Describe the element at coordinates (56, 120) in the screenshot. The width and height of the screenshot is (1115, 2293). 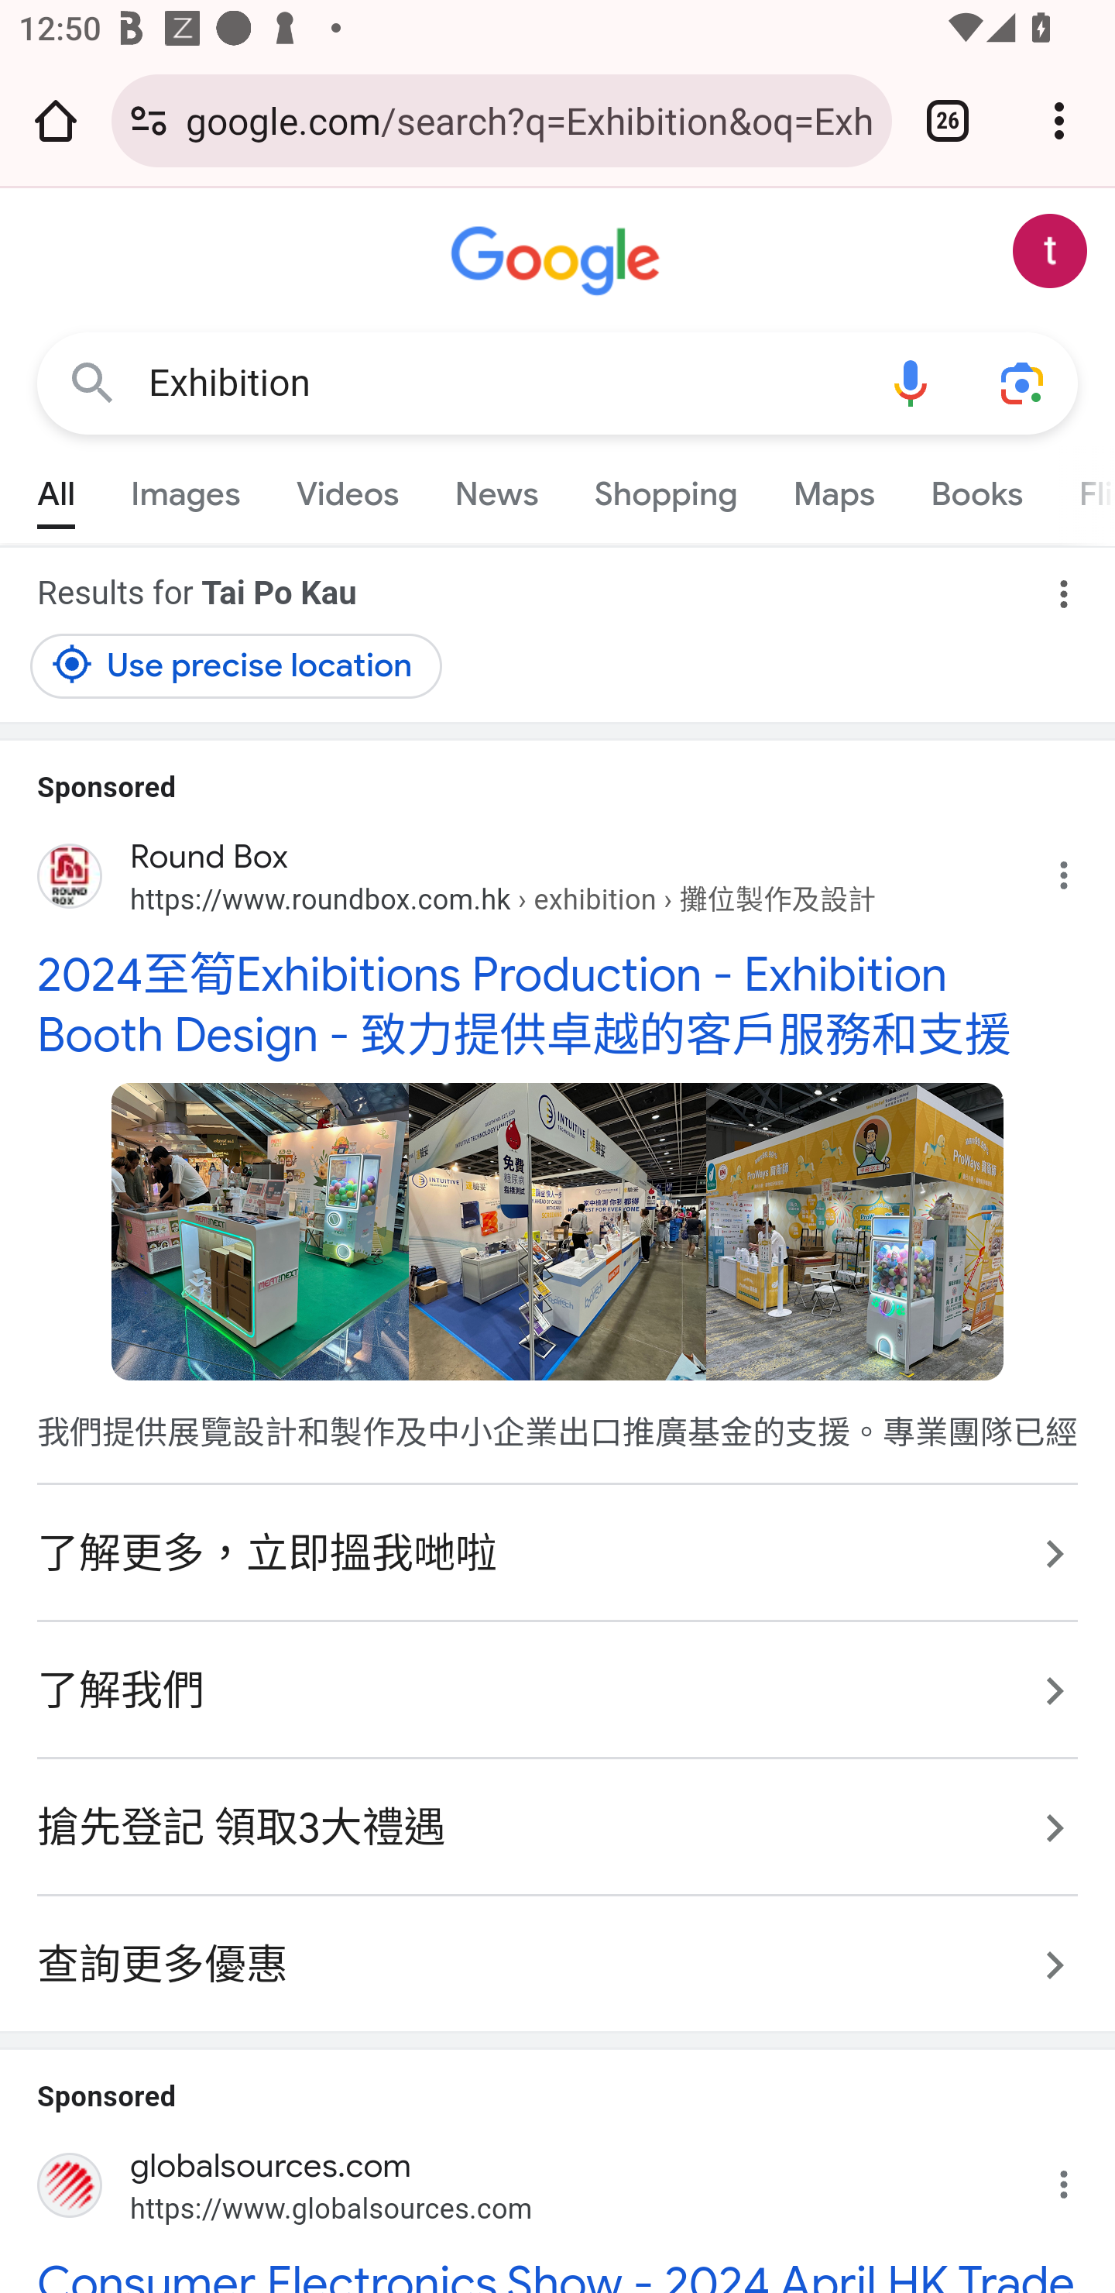
I see `Open the home page` at that location.